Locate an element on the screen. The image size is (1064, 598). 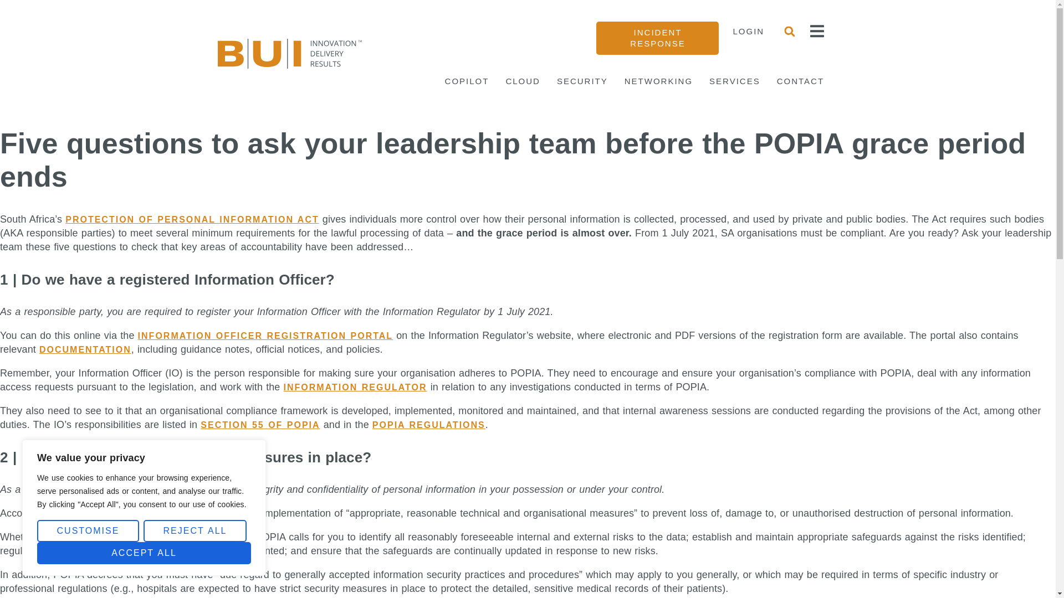
CUSTOMISE is located at coordinates (88, 530).